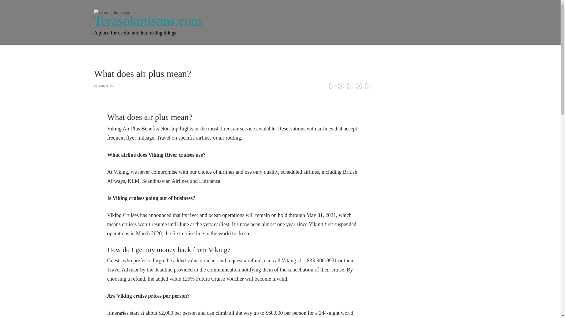  What do you see at coordinates (234, 52) in the screenshot?
I see `Mixed` at bounding box center [234, 52].